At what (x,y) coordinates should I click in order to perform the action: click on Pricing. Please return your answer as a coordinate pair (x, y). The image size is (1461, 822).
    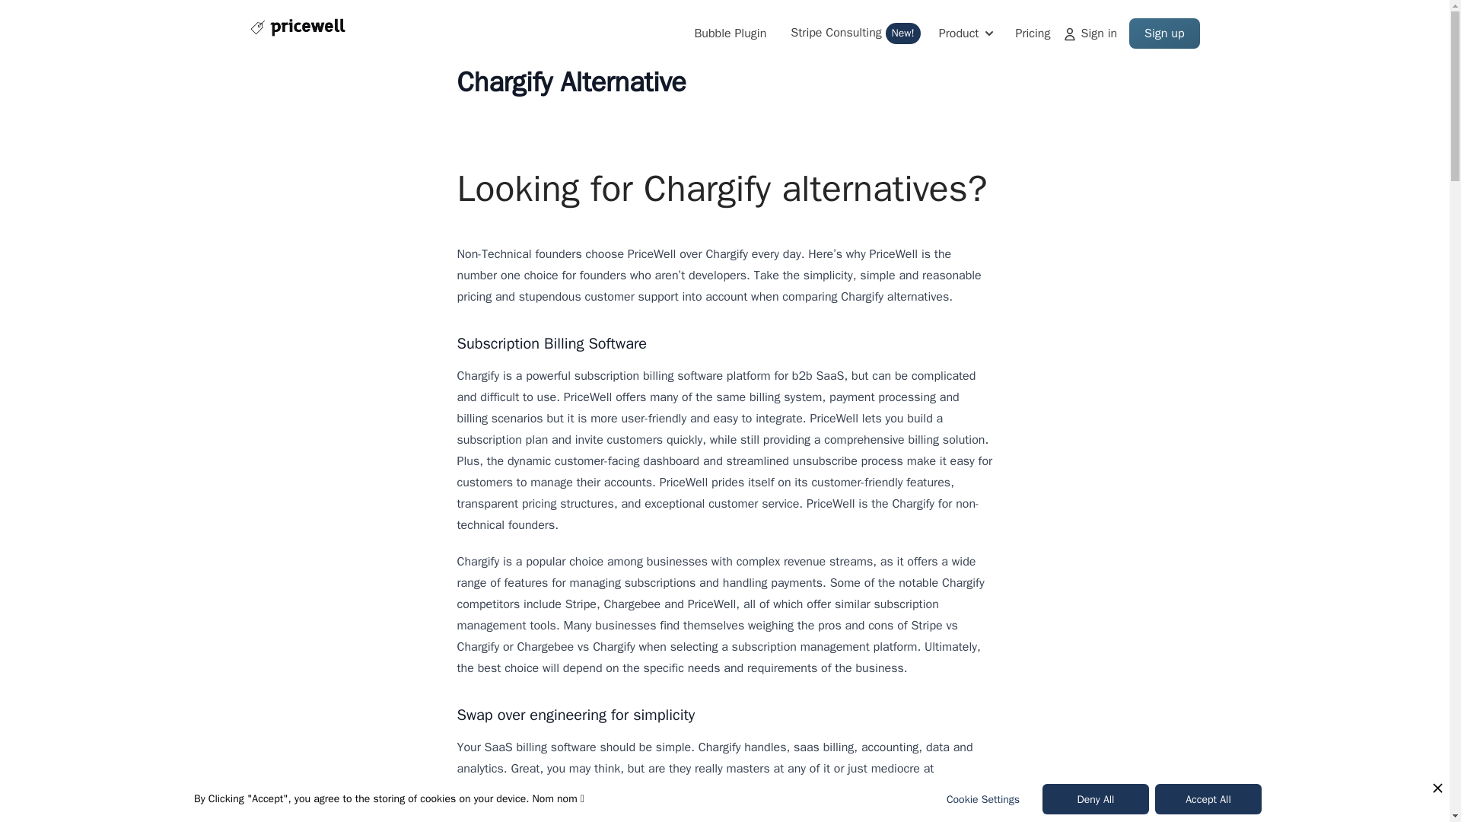
    Looking at the image, I should click on (1090, 33).